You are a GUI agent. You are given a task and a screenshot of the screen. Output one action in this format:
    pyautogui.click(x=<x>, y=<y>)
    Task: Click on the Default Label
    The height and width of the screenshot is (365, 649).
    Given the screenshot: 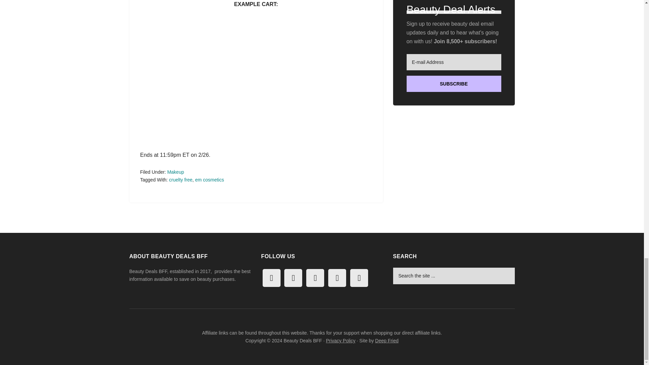 What is the action you would take?
    pyautogui.click(x=293, y=278)
    